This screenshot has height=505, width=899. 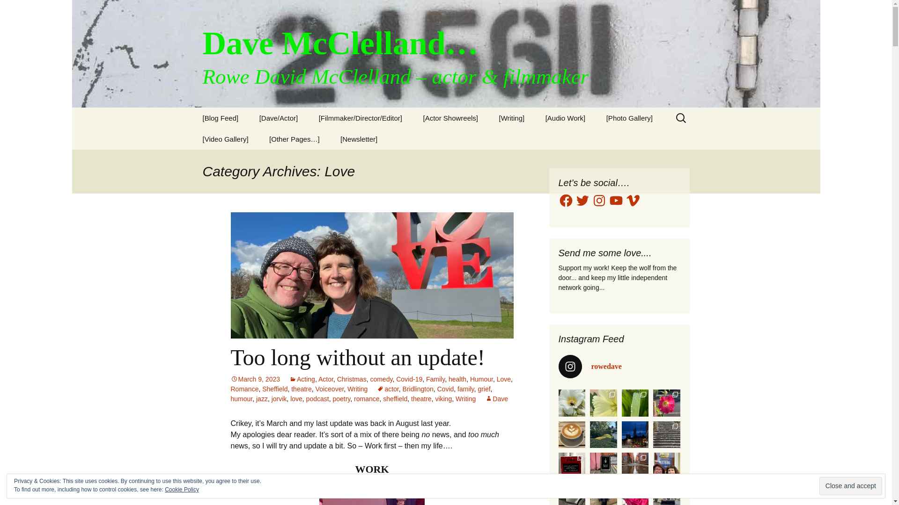 I want to click on Covid-19, so click(x=409, y=379).